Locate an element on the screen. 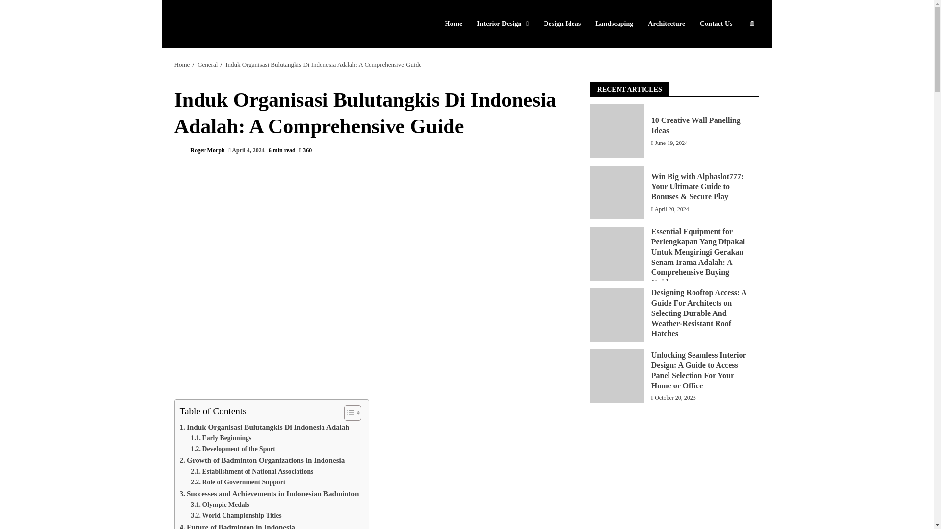  Successes and Achievements in Indonesian Badminton is located at coordinates (269, 493).